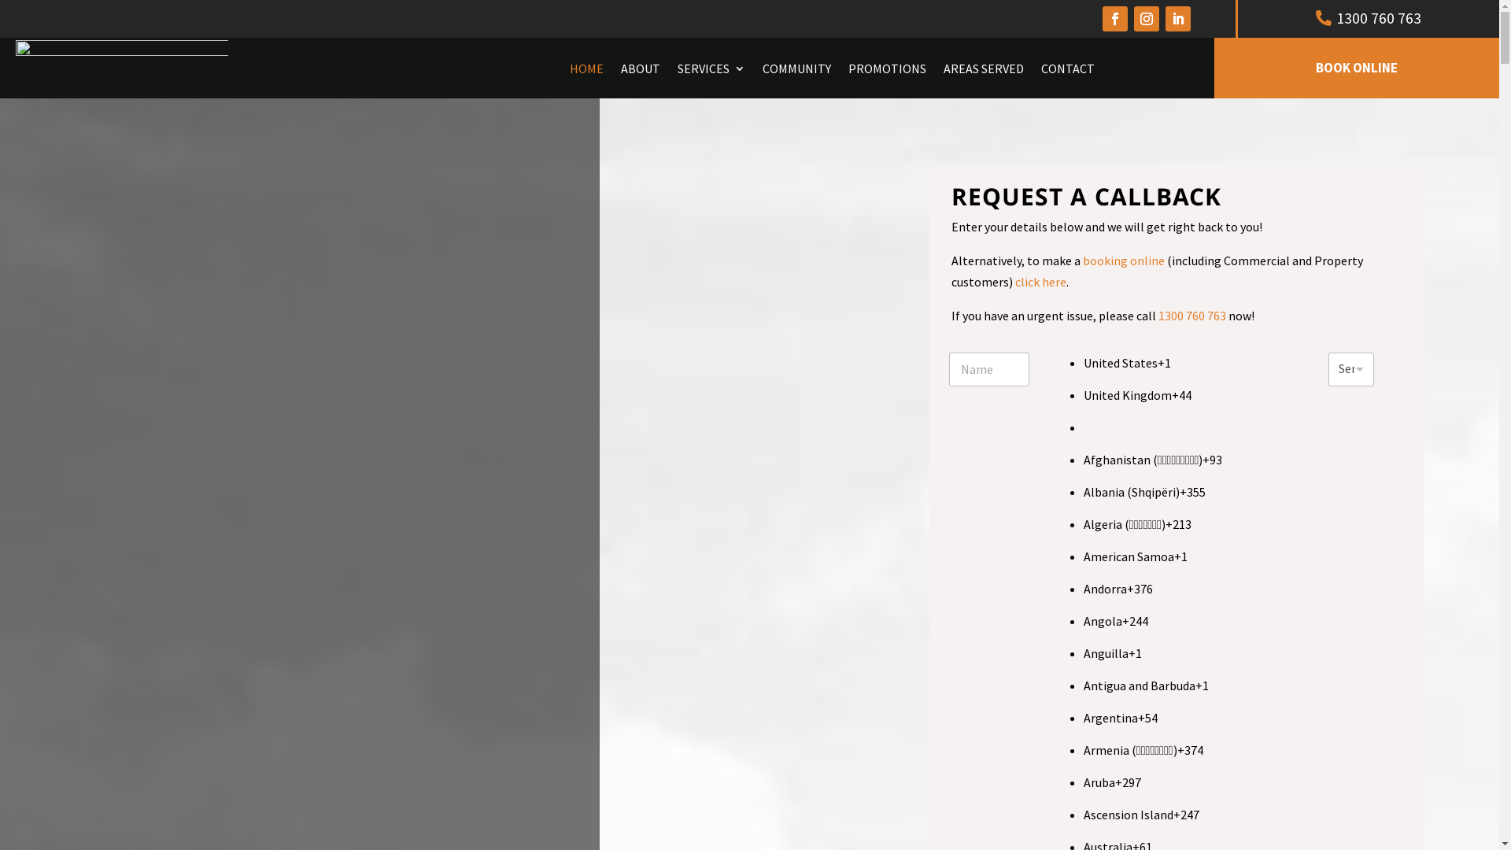  Describe the element at coordinates (888, 68) in the screenshot. I see `PROMOTIONS` at that location.